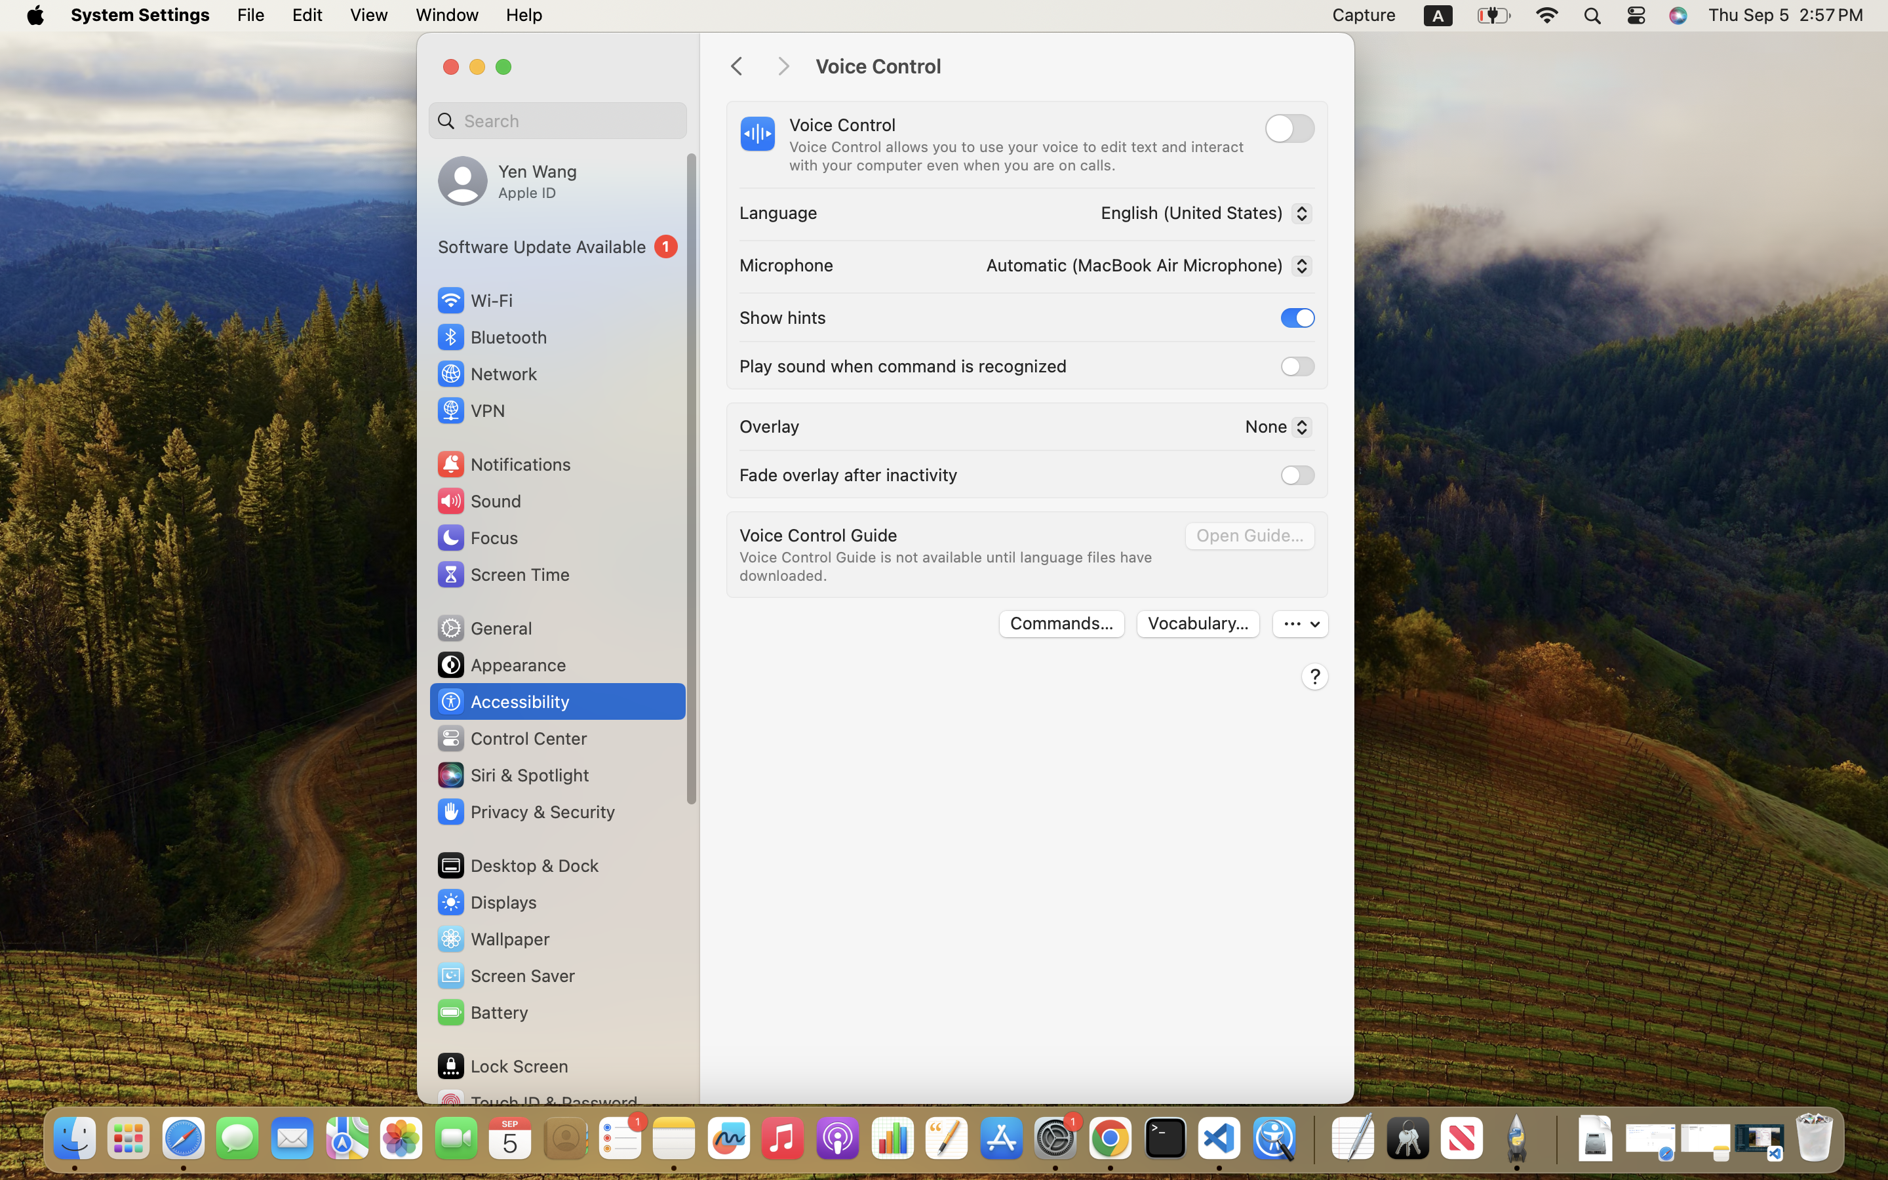 This screenshot has height=1180, width=1888. I want to click on Desktop & Dock, so click(517, 865).